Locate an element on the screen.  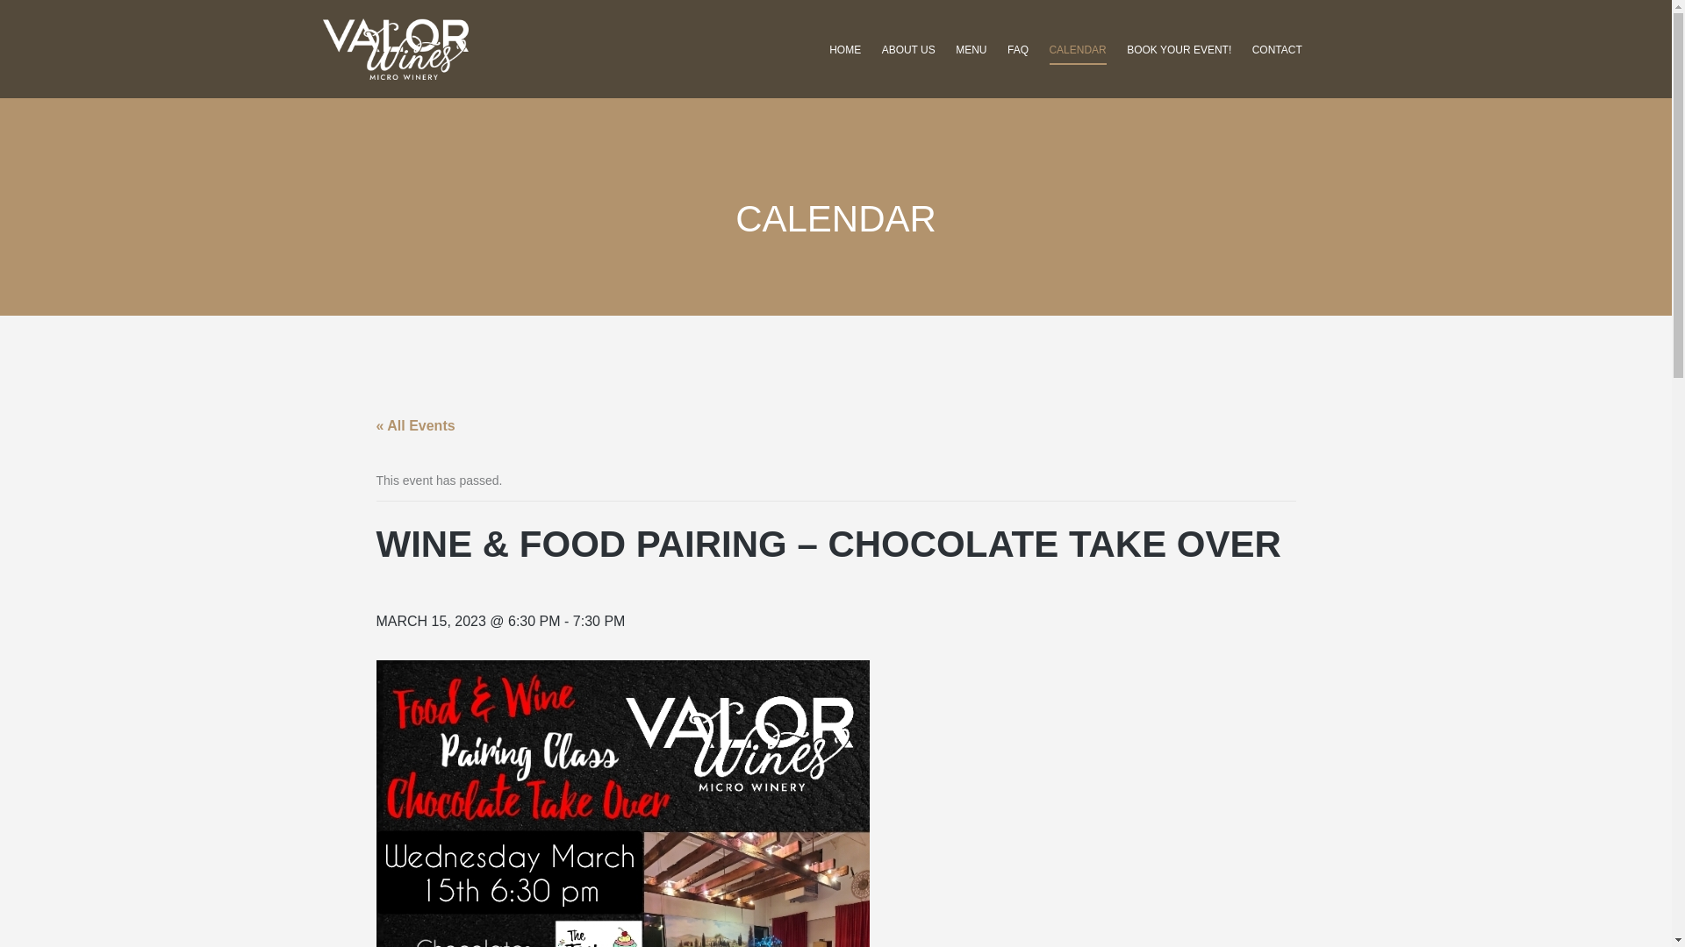
CONTACT is located at coordinates (1277, 51).